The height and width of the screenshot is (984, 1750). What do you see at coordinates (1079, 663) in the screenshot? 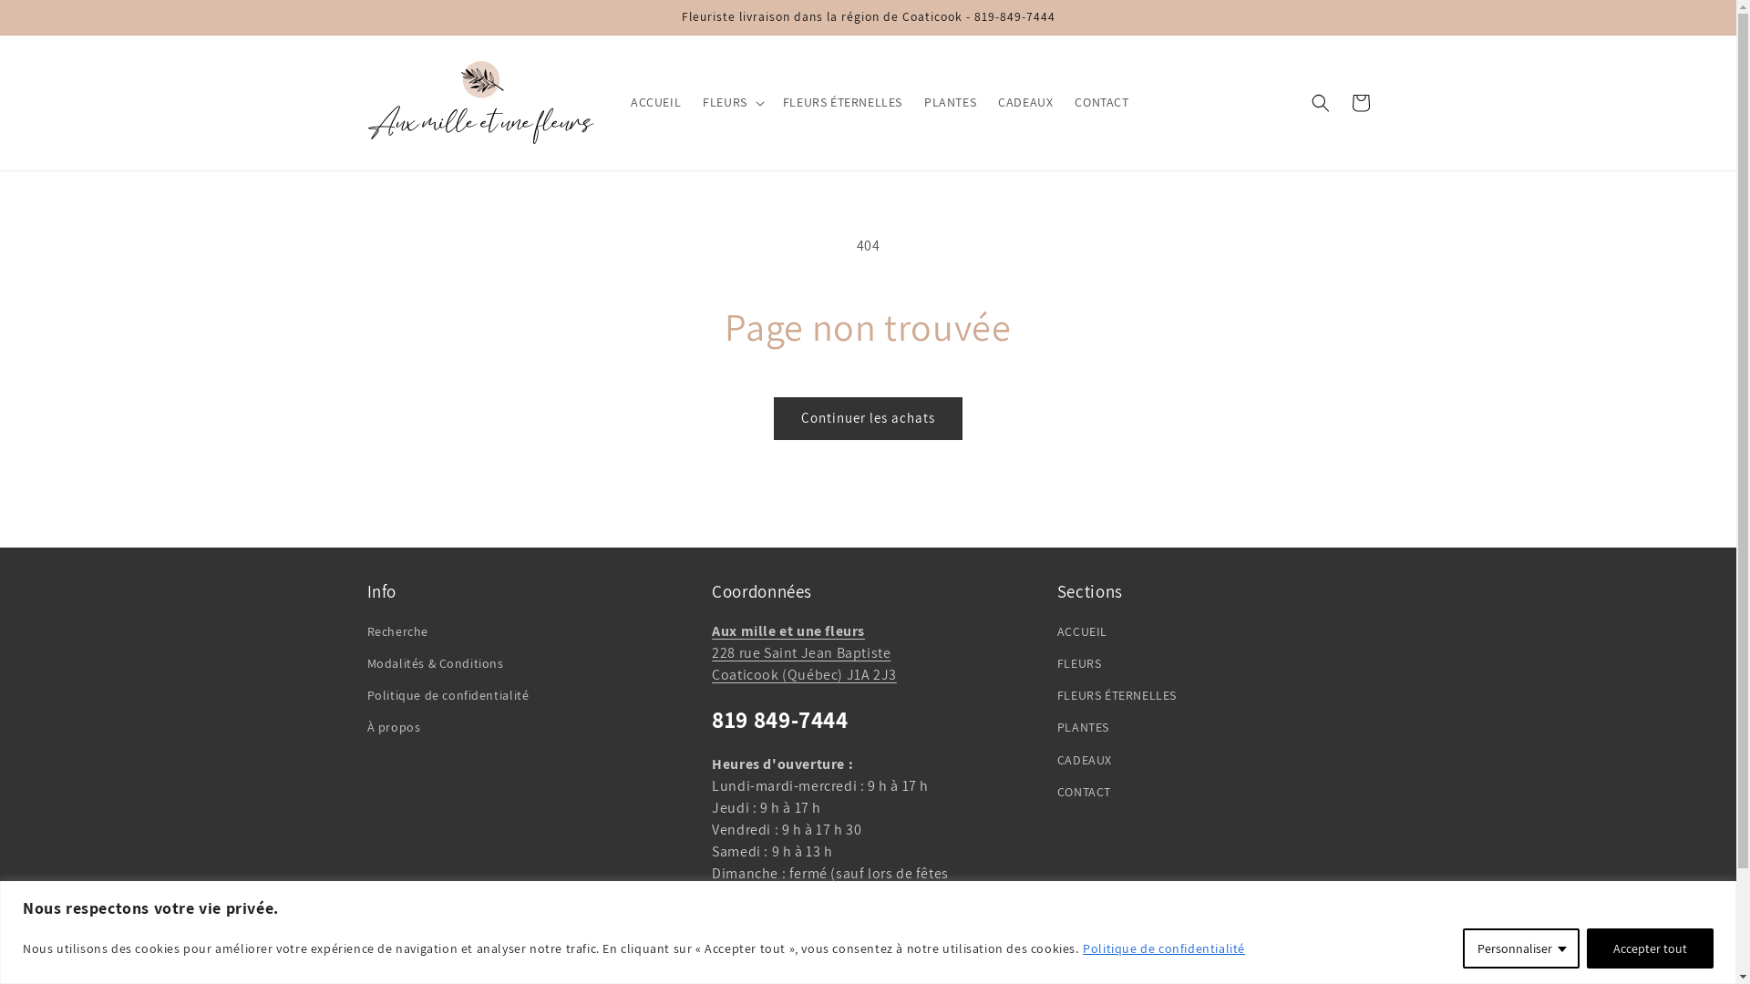
I see `FLEURS` at bounding box center [1079, 663].